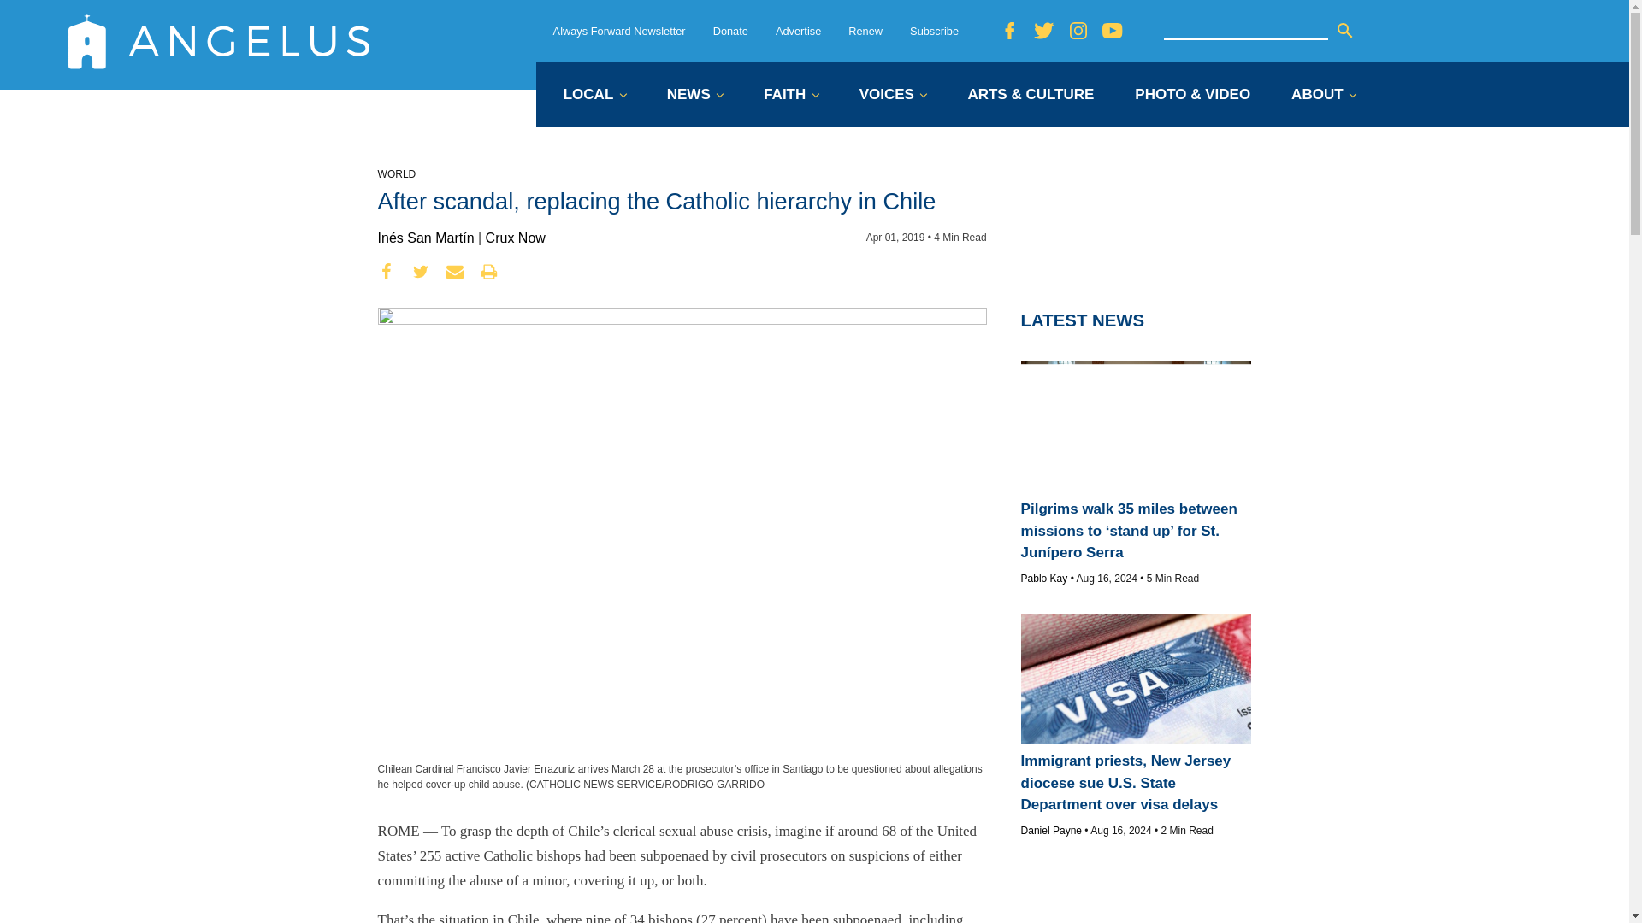 The image size is (1642, 923). I want to click on Posts by Daniel Payne, so click(1052, 831).